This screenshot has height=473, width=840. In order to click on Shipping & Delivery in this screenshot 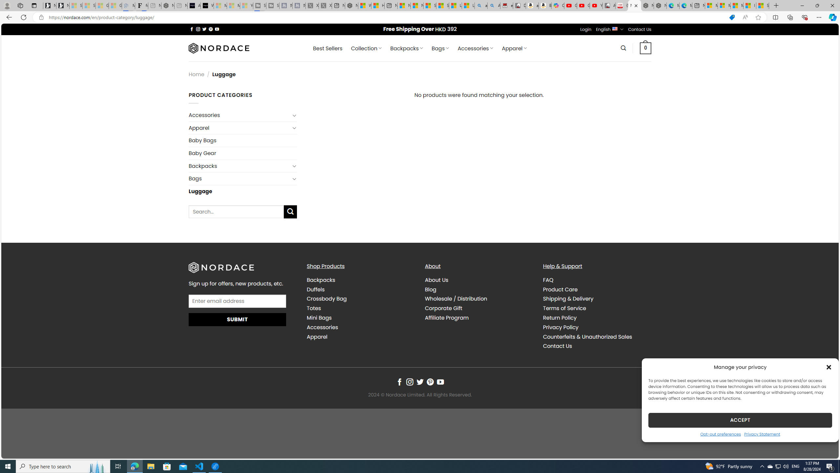, I will do `click(568, 299)`.